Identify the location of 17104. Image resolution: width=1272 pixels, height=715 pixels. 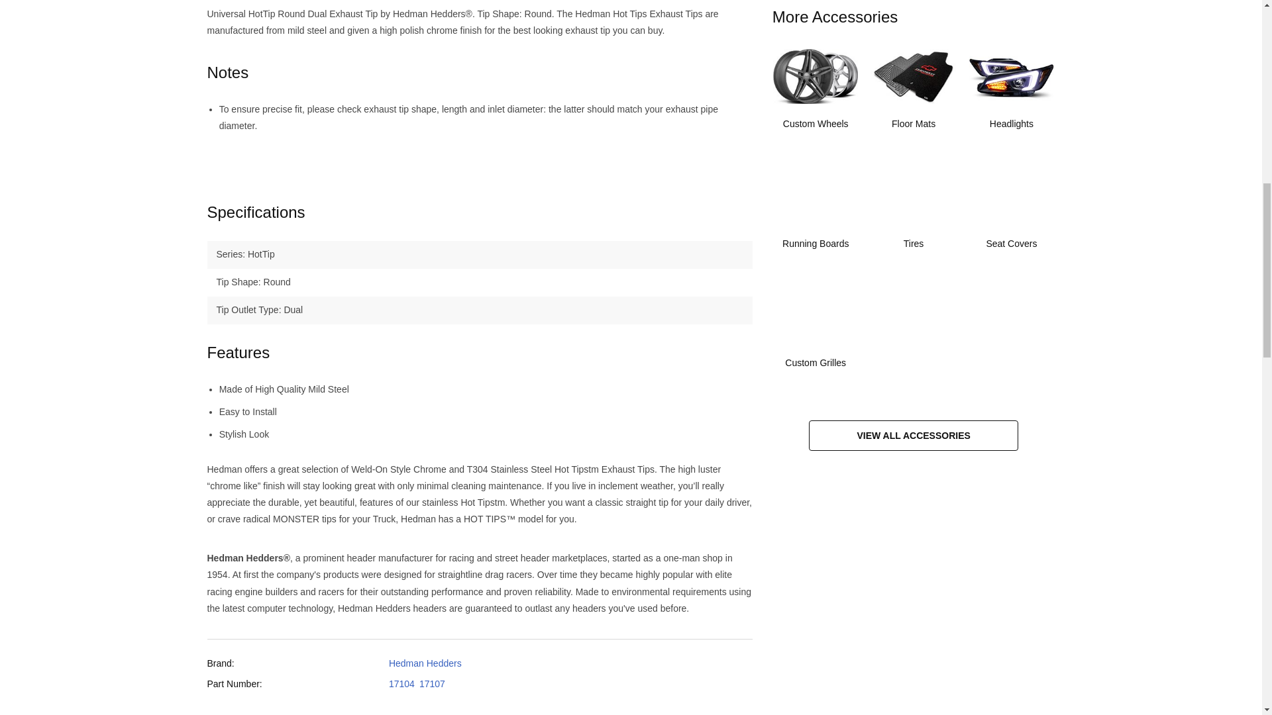
(401, 684).